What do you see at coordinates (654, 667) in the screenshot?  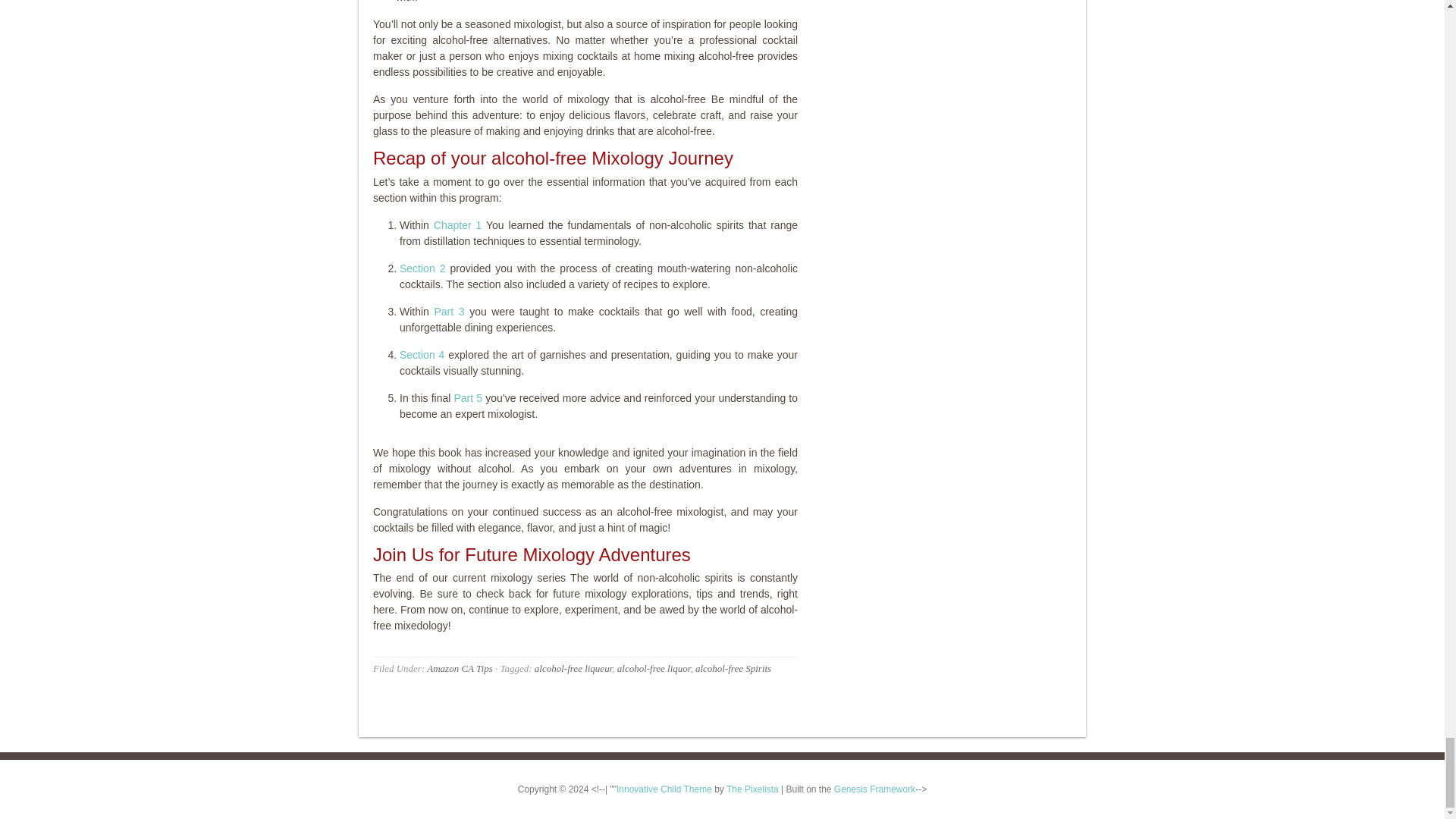 I see `alcohol-free liquor` at bounding box center [654, 667].